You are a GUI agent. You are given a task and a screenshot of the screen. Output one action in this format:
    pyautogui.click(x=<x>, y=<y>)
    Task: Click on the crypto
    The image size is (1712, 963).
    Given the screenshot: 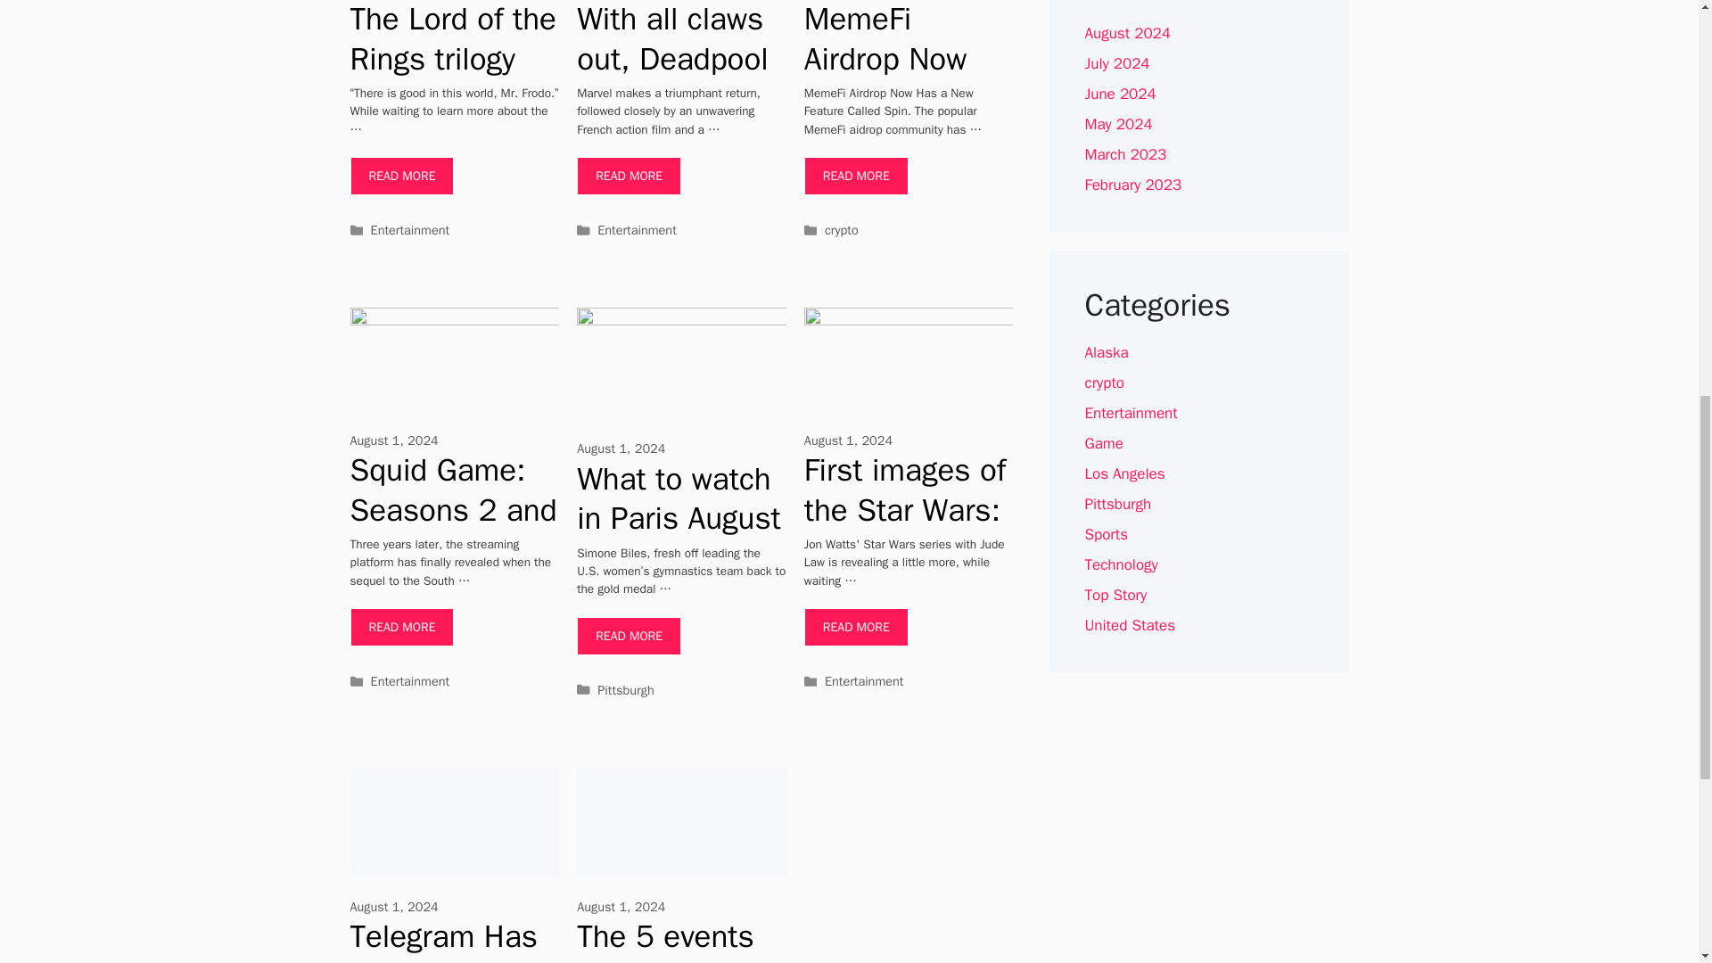 What is the action you would take?
    pyautogui.click(x=842, y=230)
    